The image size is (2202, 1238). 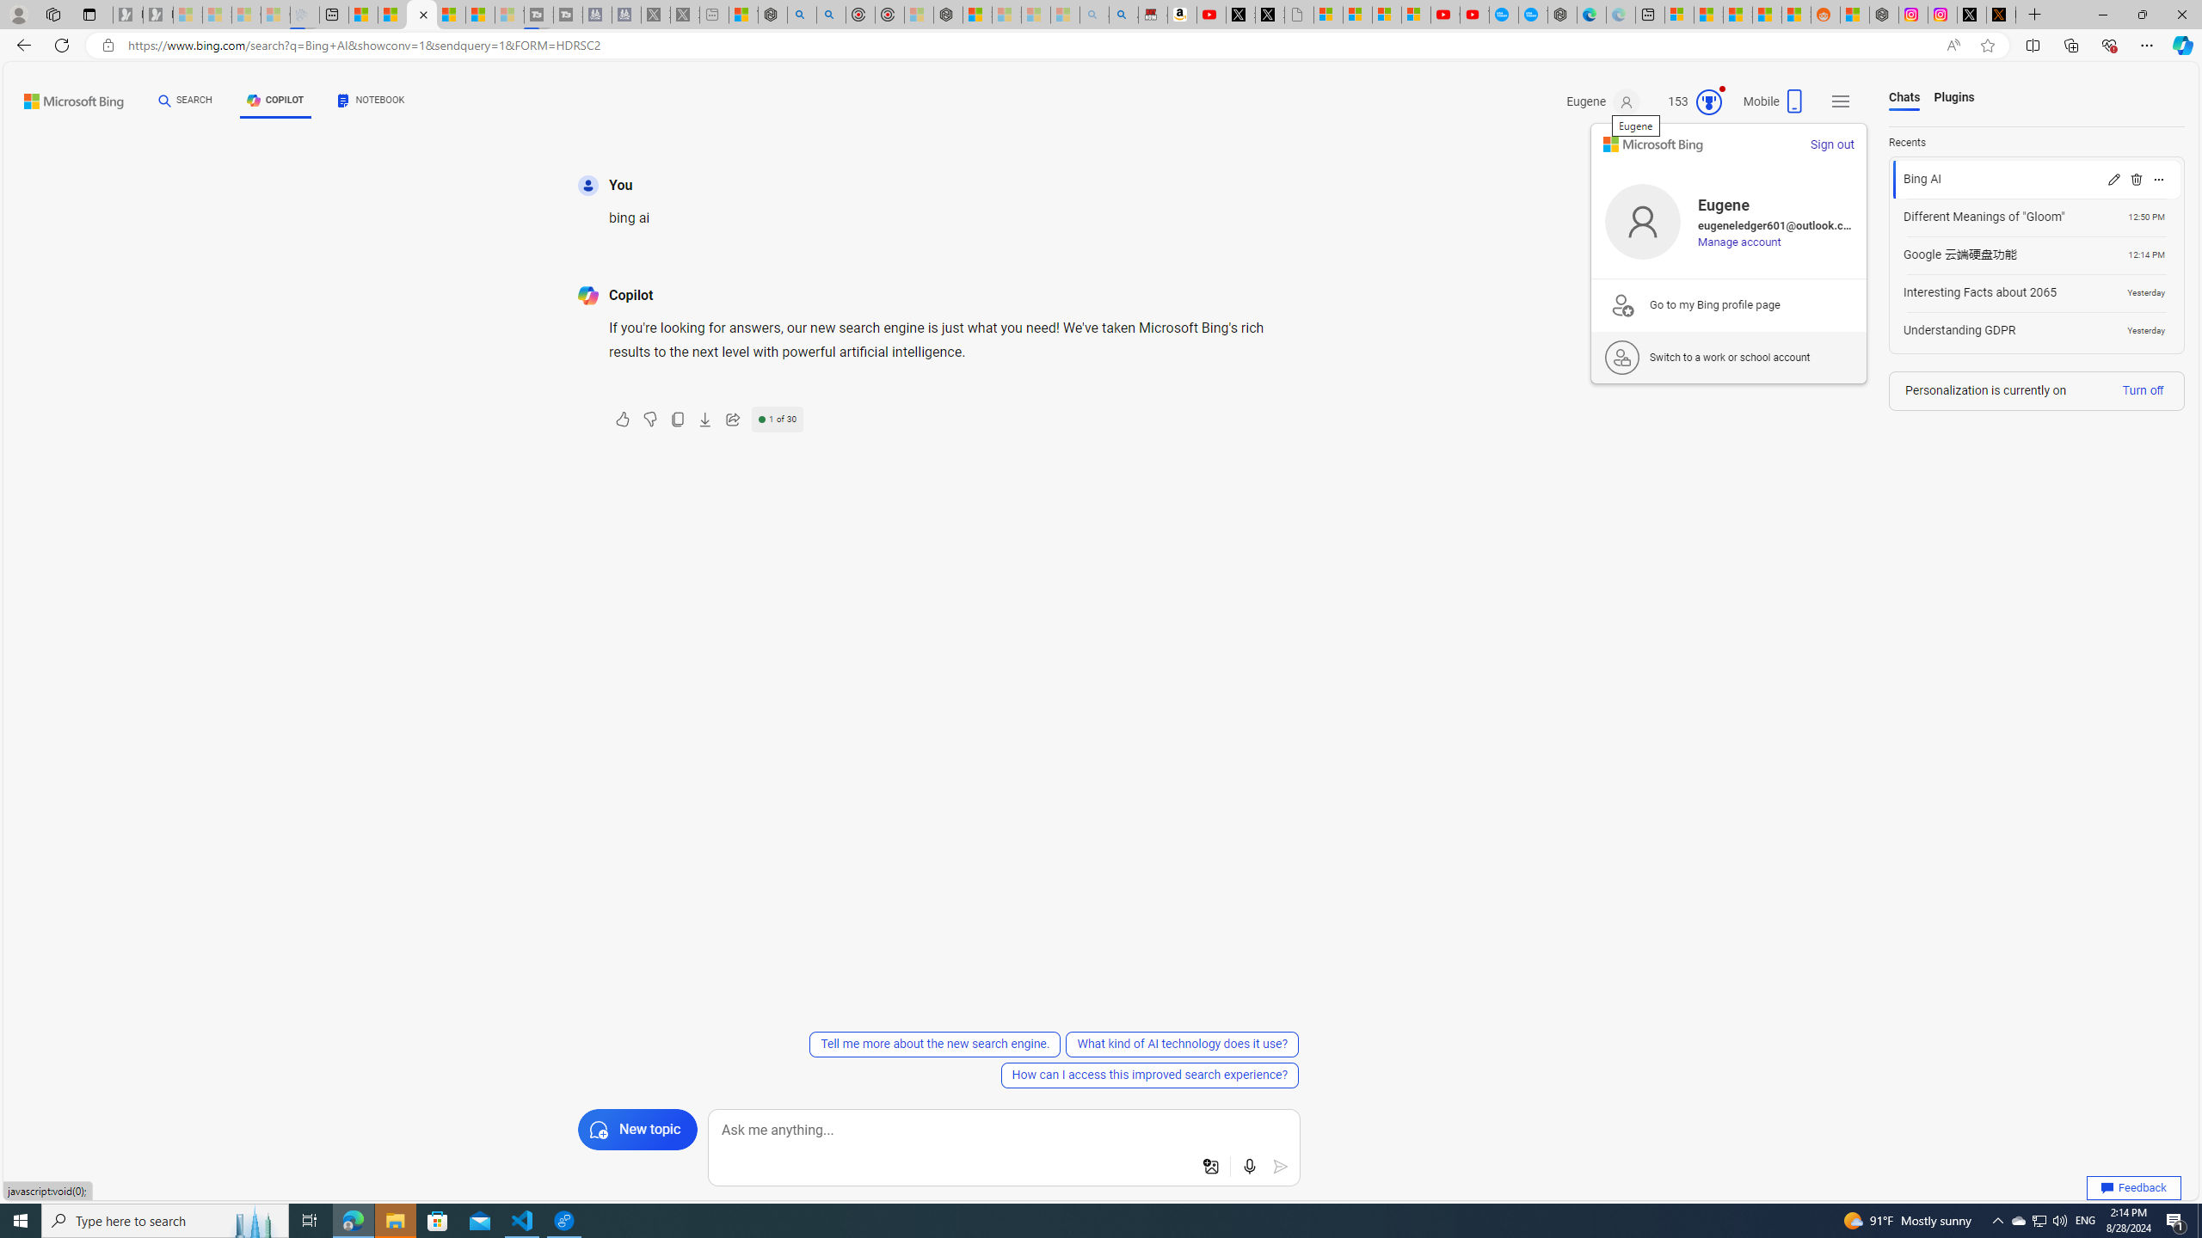 What do you see at coordinates (1181, 1044) in the screenshot?
I see `What kind of AI technology does it use?` at bounding box center [1181, 1044].